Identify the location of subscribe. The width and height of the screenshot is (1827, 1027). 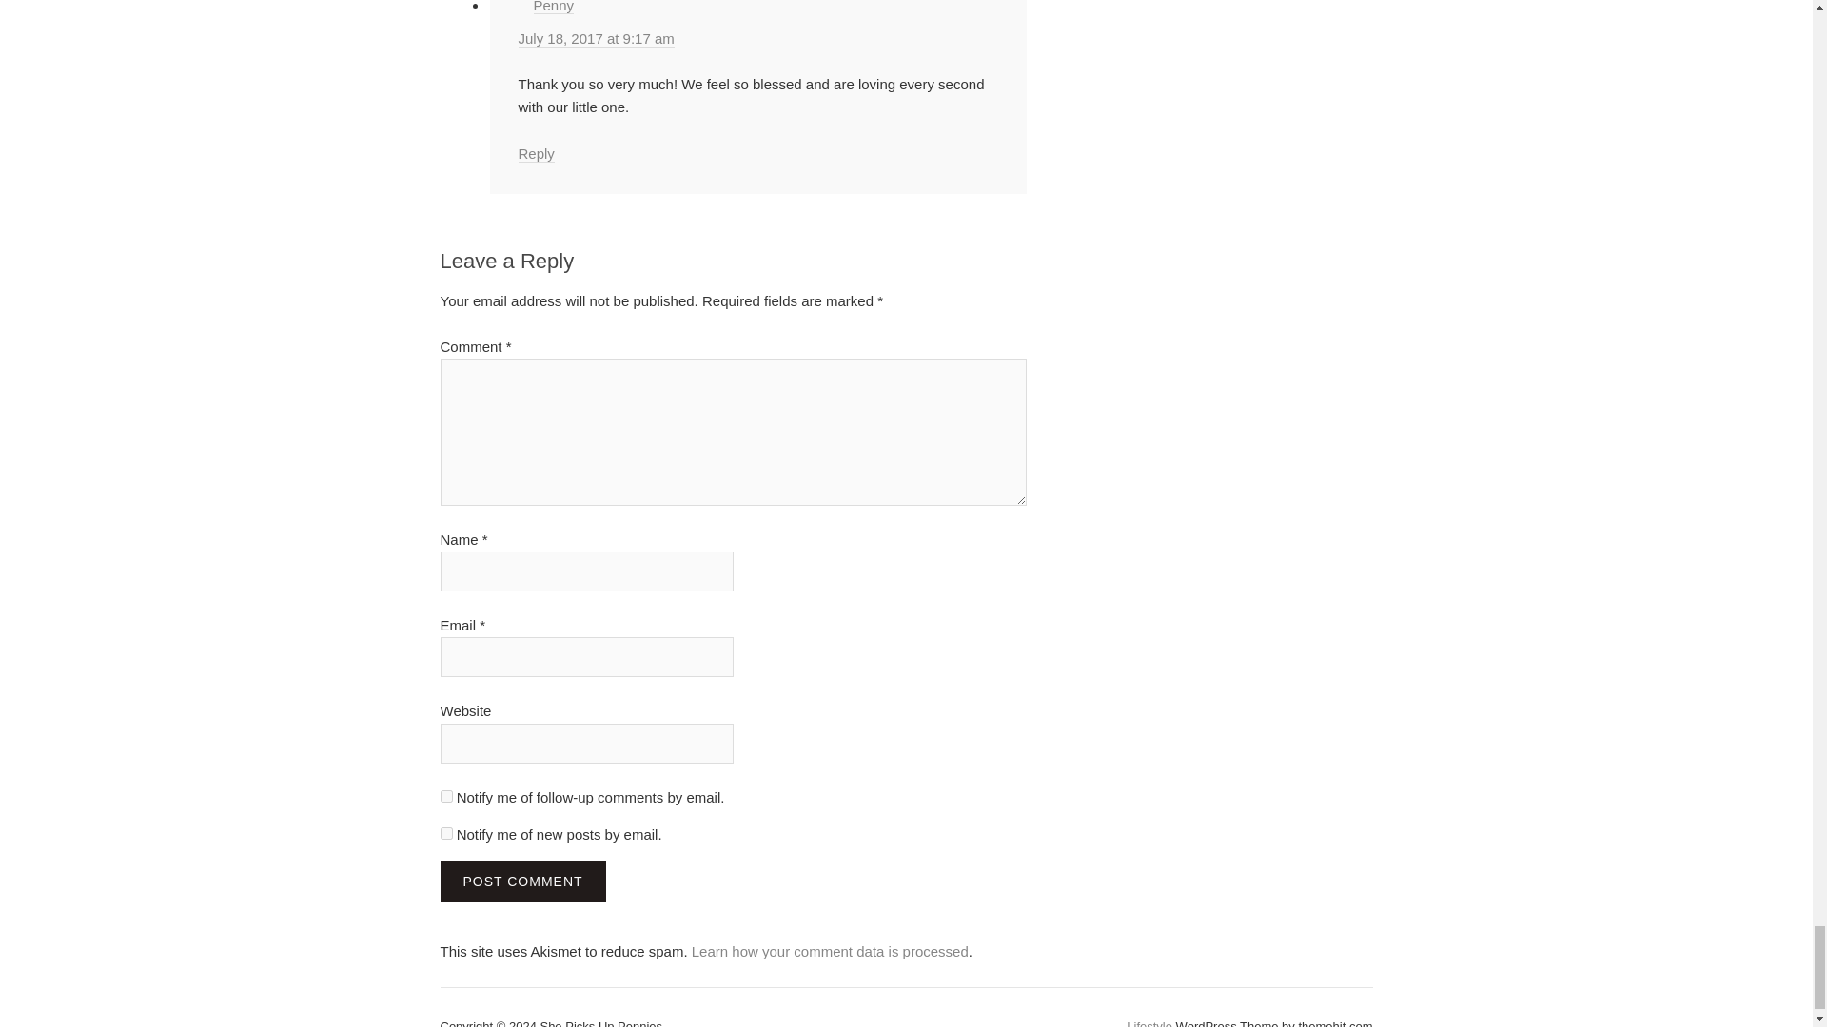
(445, 795).